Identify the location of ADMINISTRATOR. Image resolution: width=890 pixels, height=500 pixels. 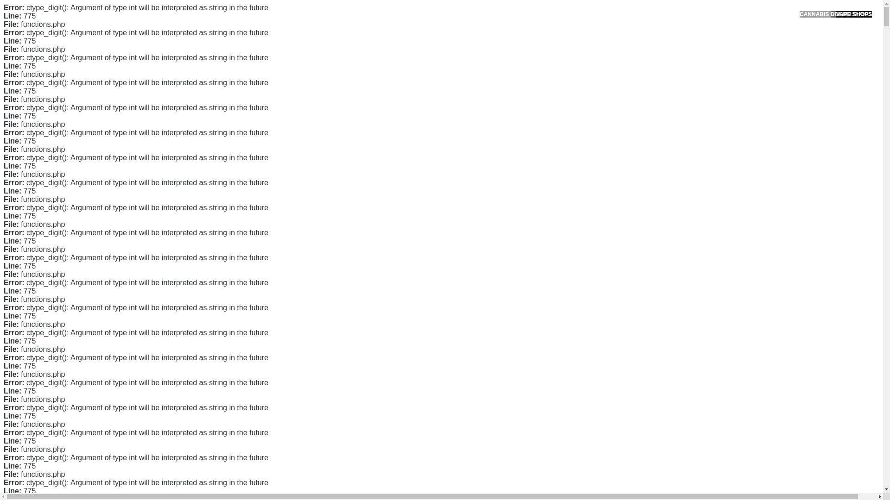
(255, 50).